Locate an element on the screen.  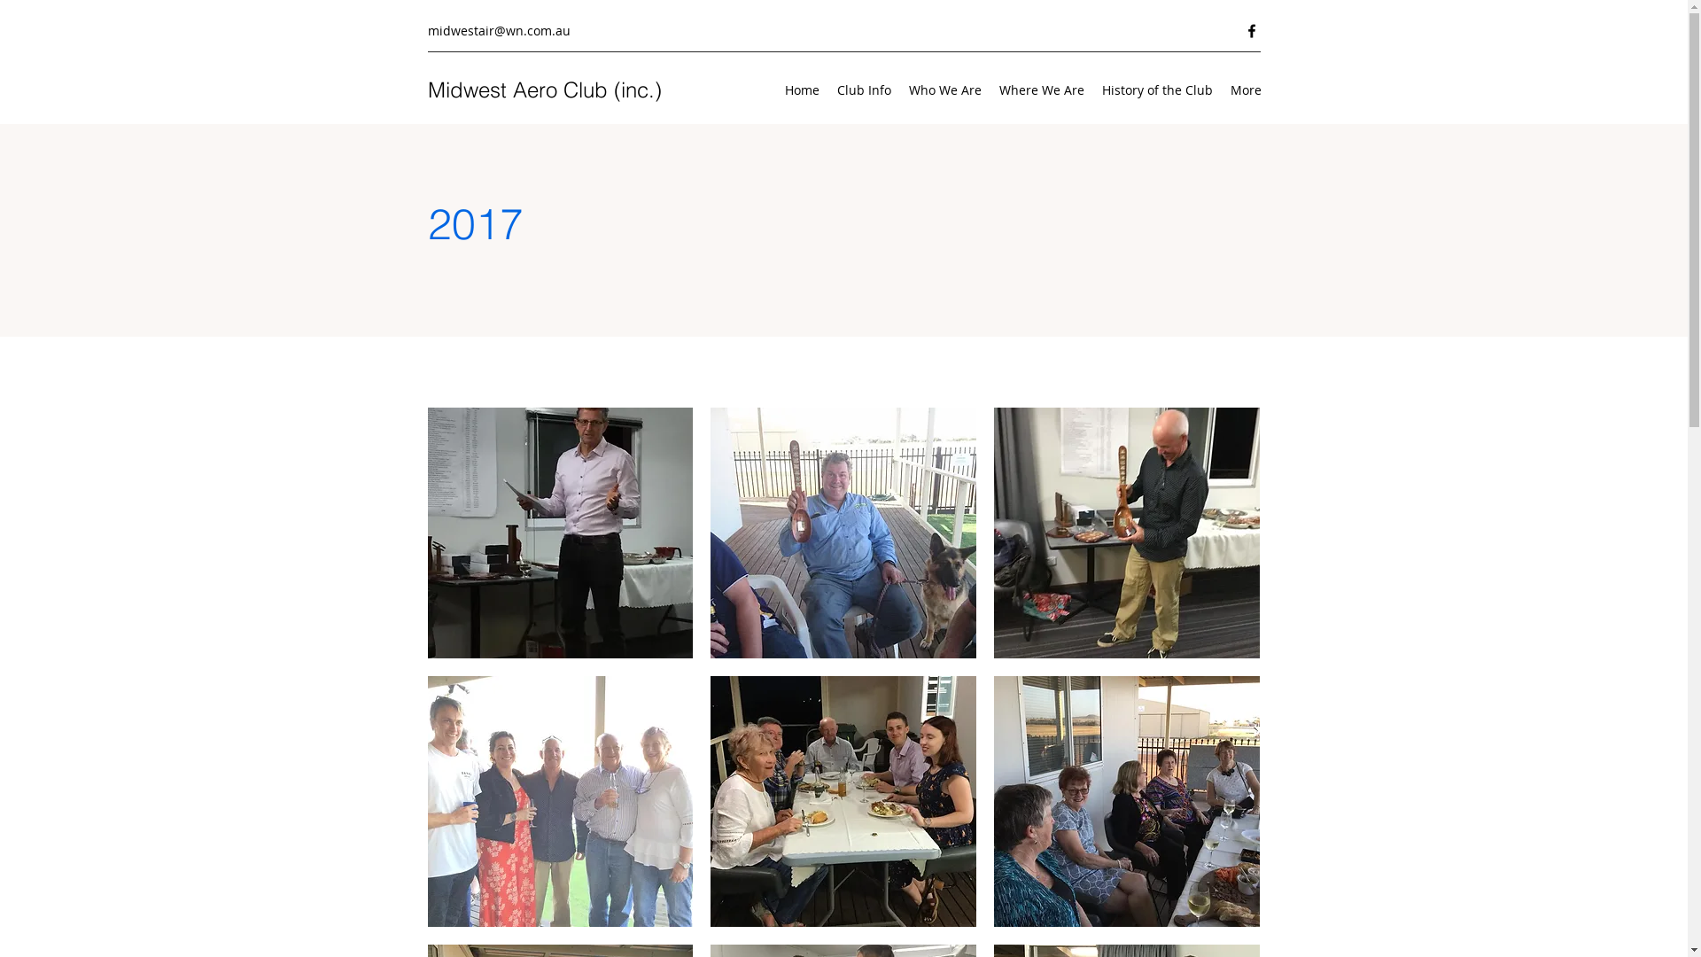
Where We Are is located at coordinates (1042, 90).